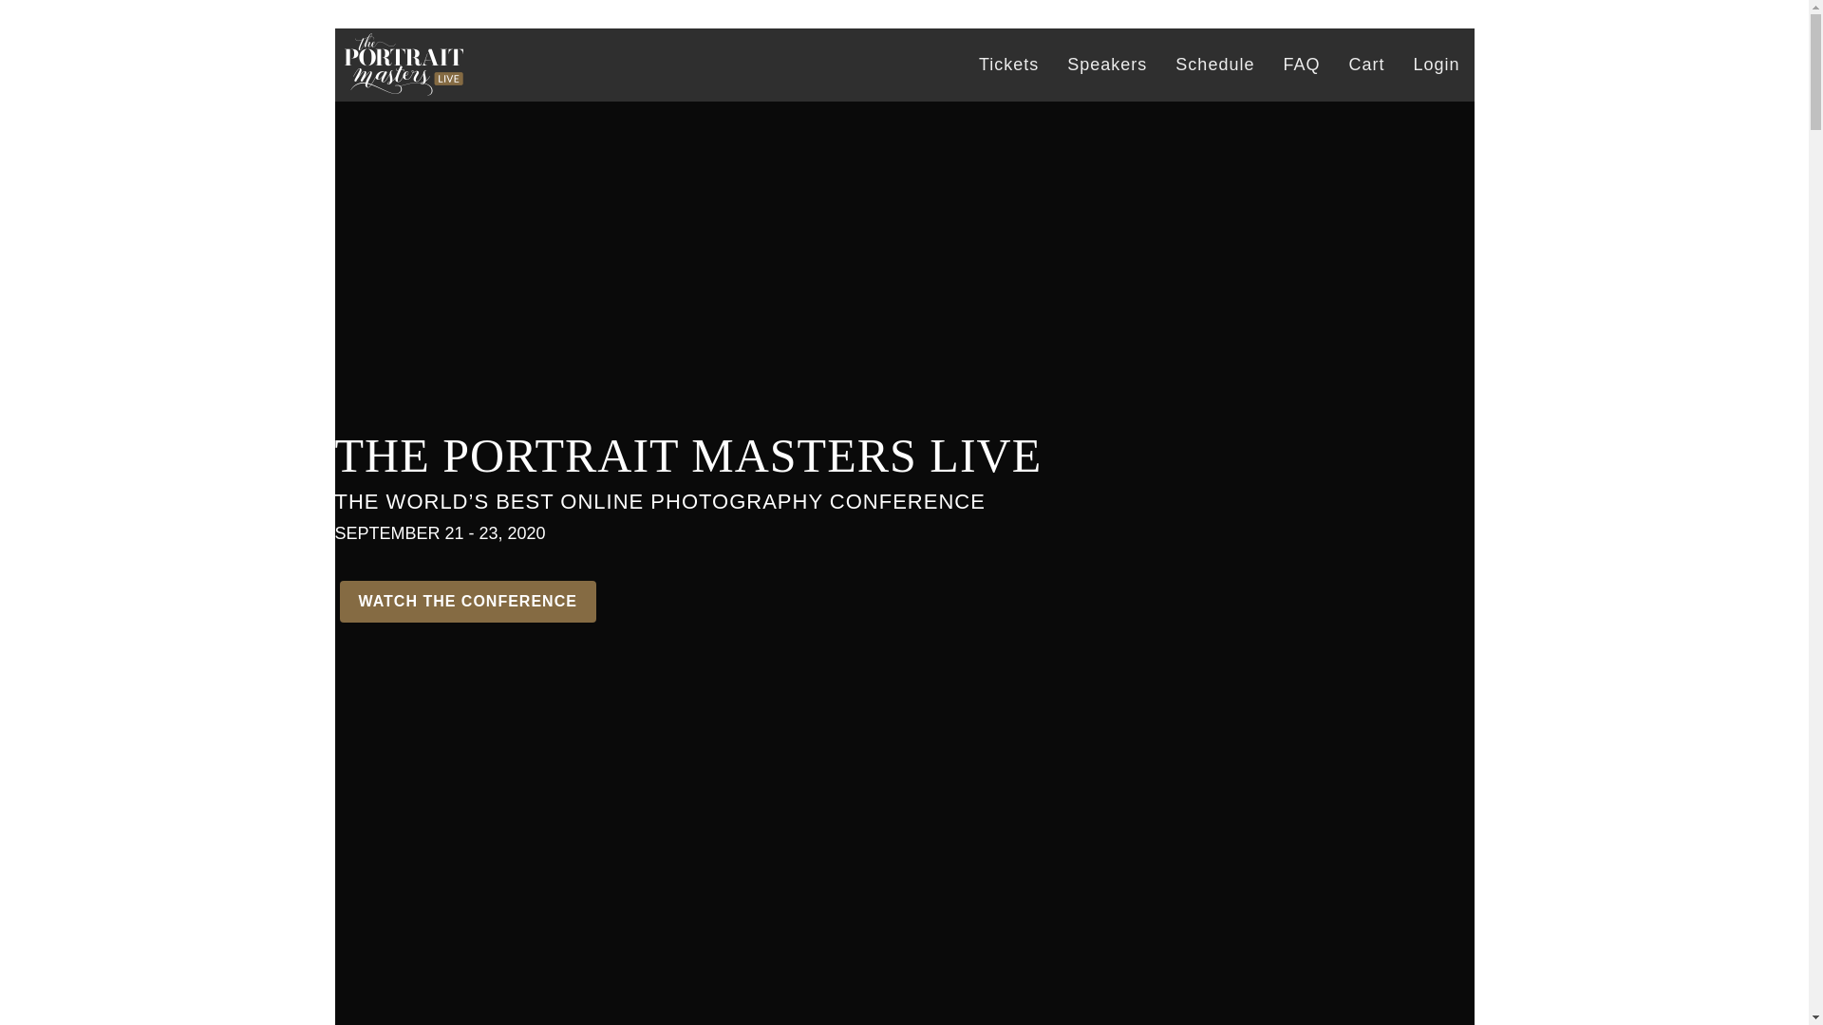 This screenshot has height=1025, width=1823. I want to click on Tickets, so click(1008, 65).